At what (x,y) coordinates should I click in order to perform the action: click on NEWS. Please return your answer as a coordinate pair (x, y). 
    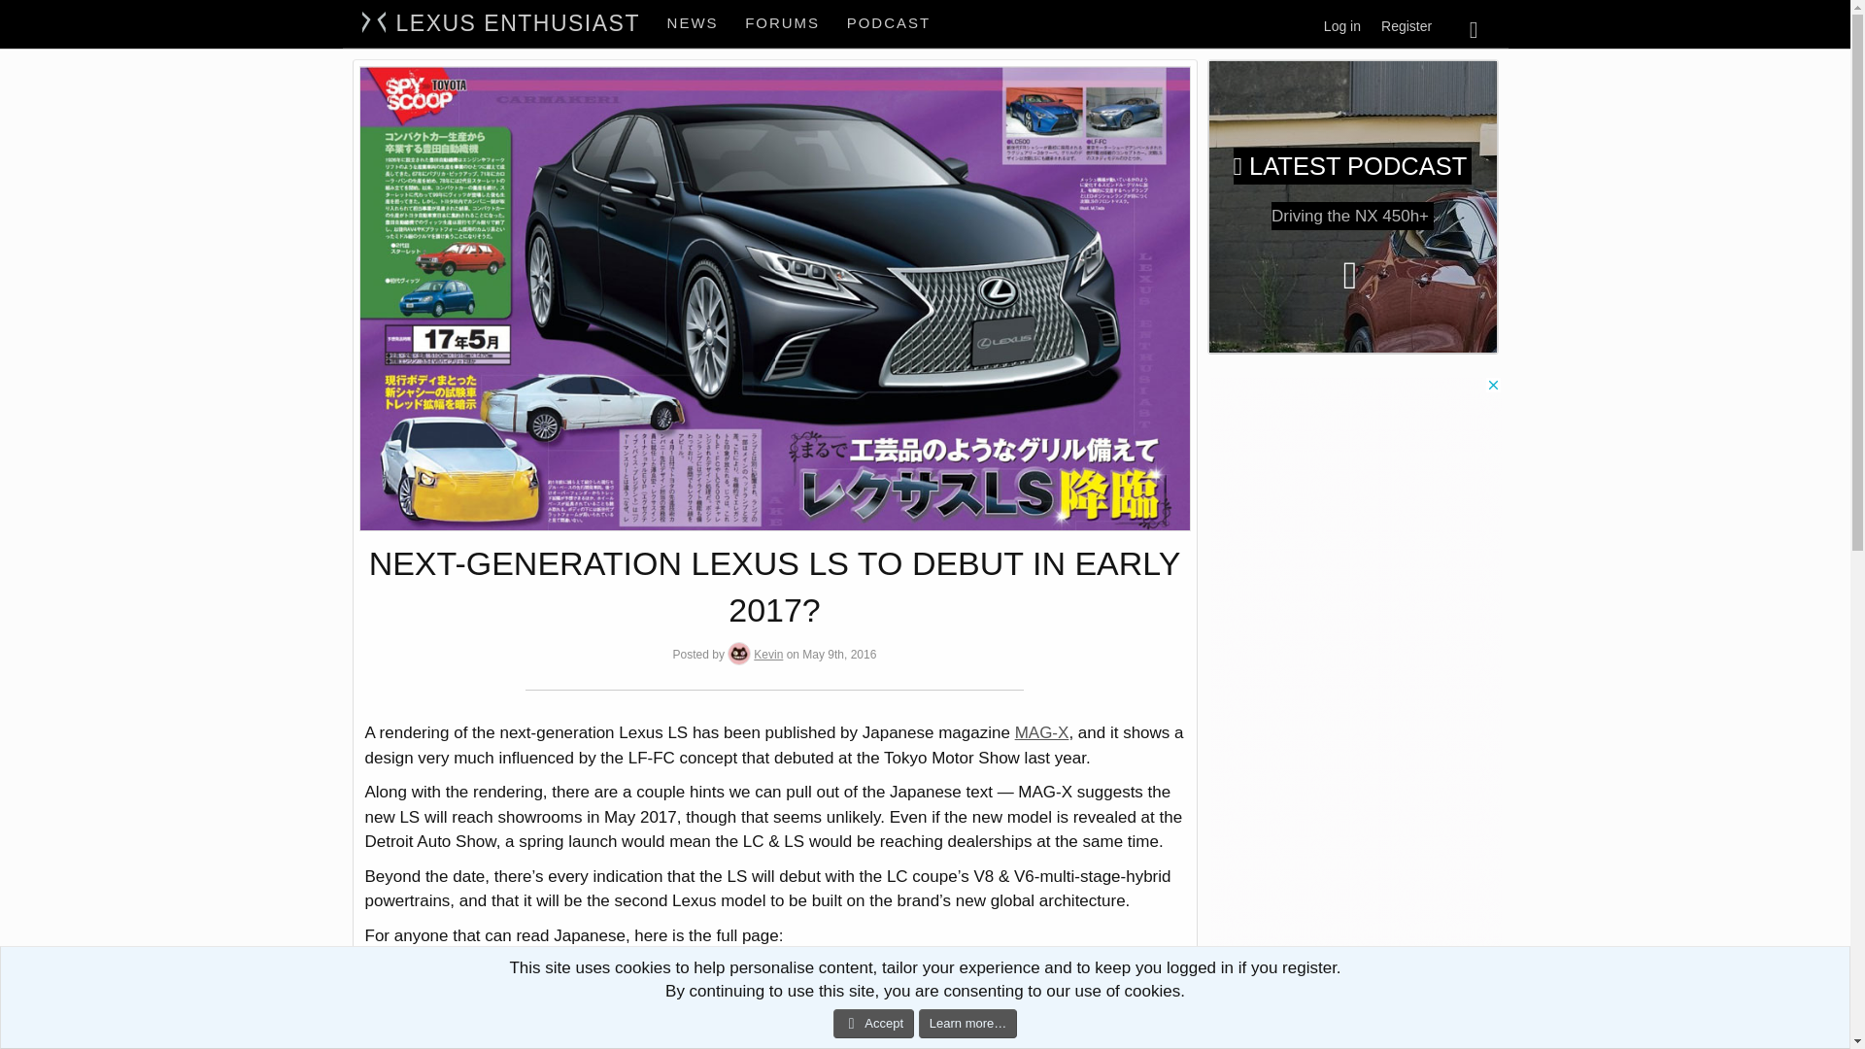
    Looking at the image, I should click on (694, 23).